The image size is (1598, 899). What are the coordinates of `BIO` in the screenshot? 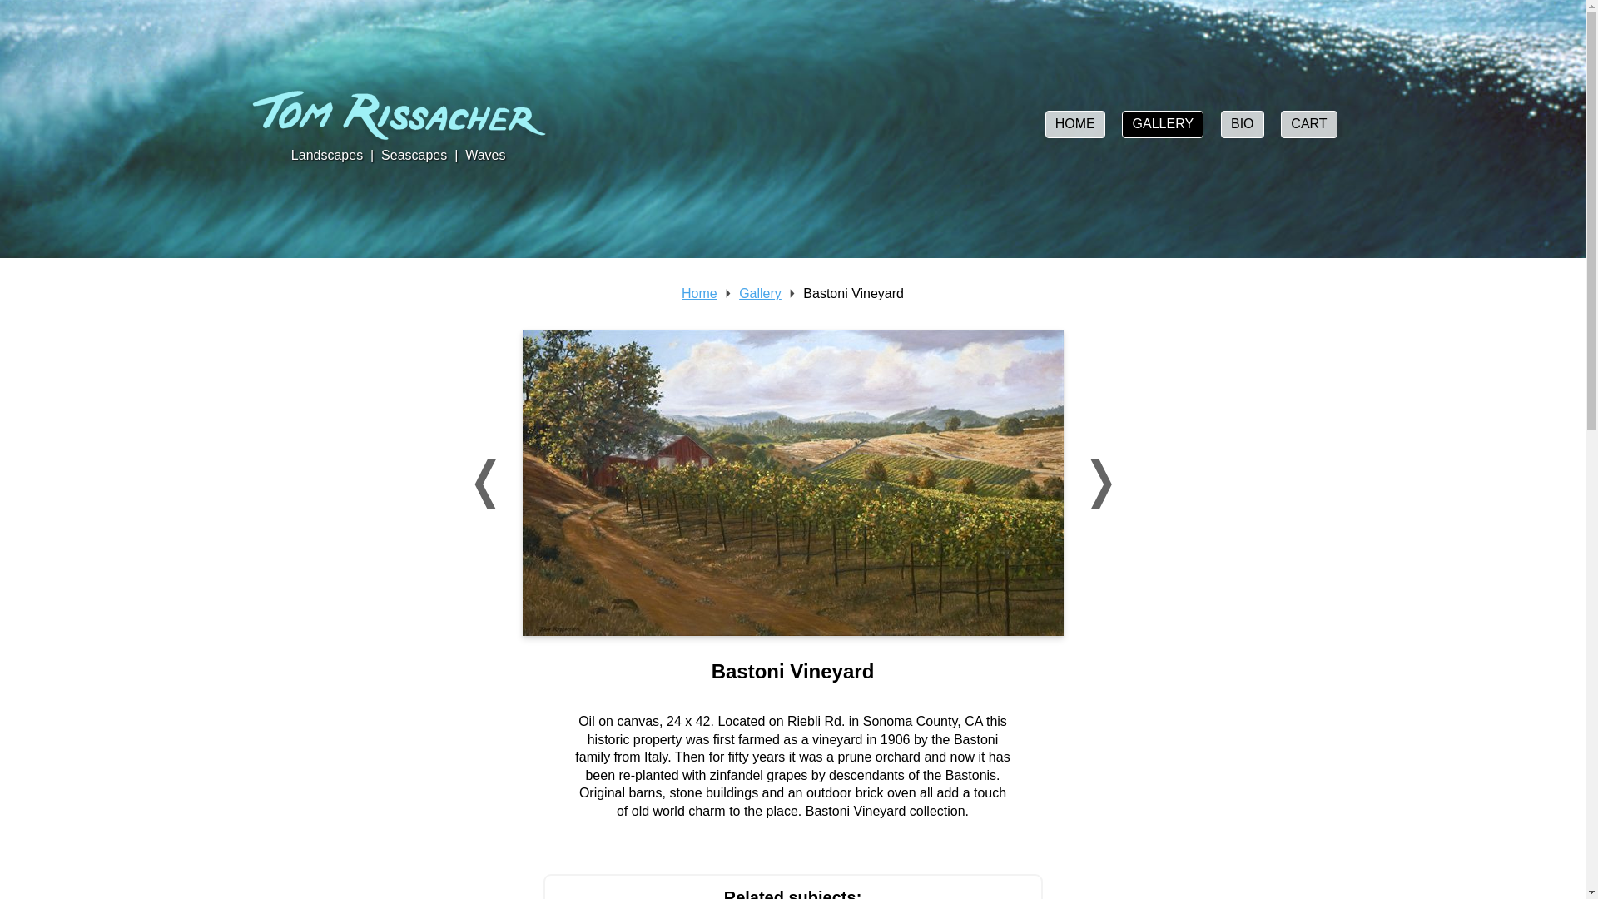 It's located at (1242, 124).